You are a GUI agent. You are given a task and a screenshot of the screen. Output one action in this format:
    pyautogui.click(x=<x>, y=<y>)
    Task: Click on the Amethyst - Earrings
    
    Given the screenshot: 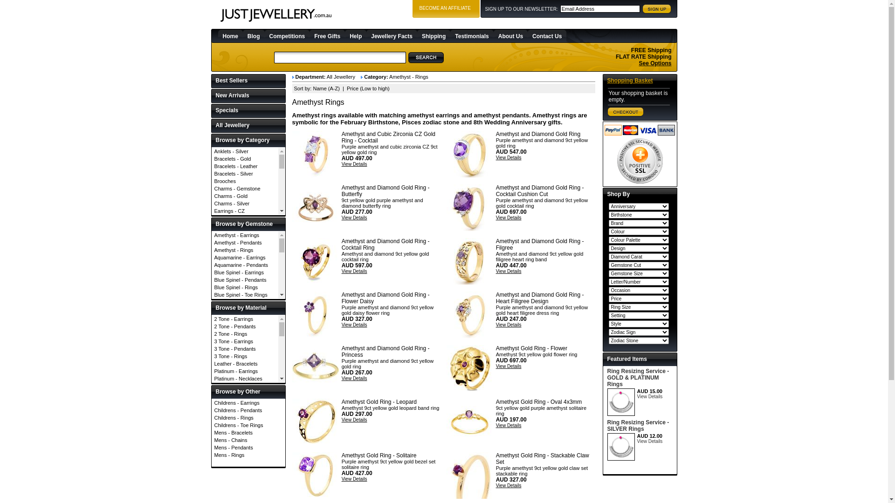 What is the action you would take?
    pyautogui.click(x=245, y=235)
    